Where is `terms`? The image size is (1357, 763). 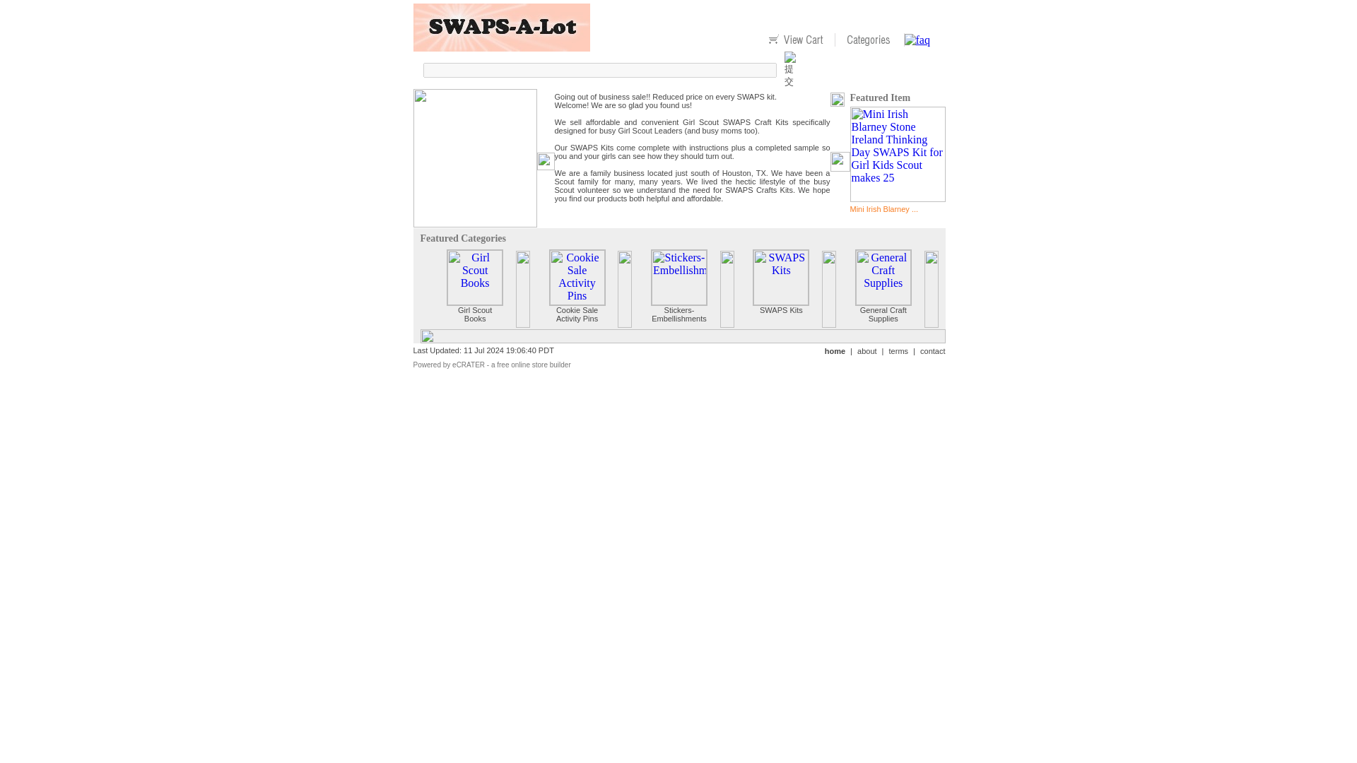
terms is located at coordinates (899, 351).